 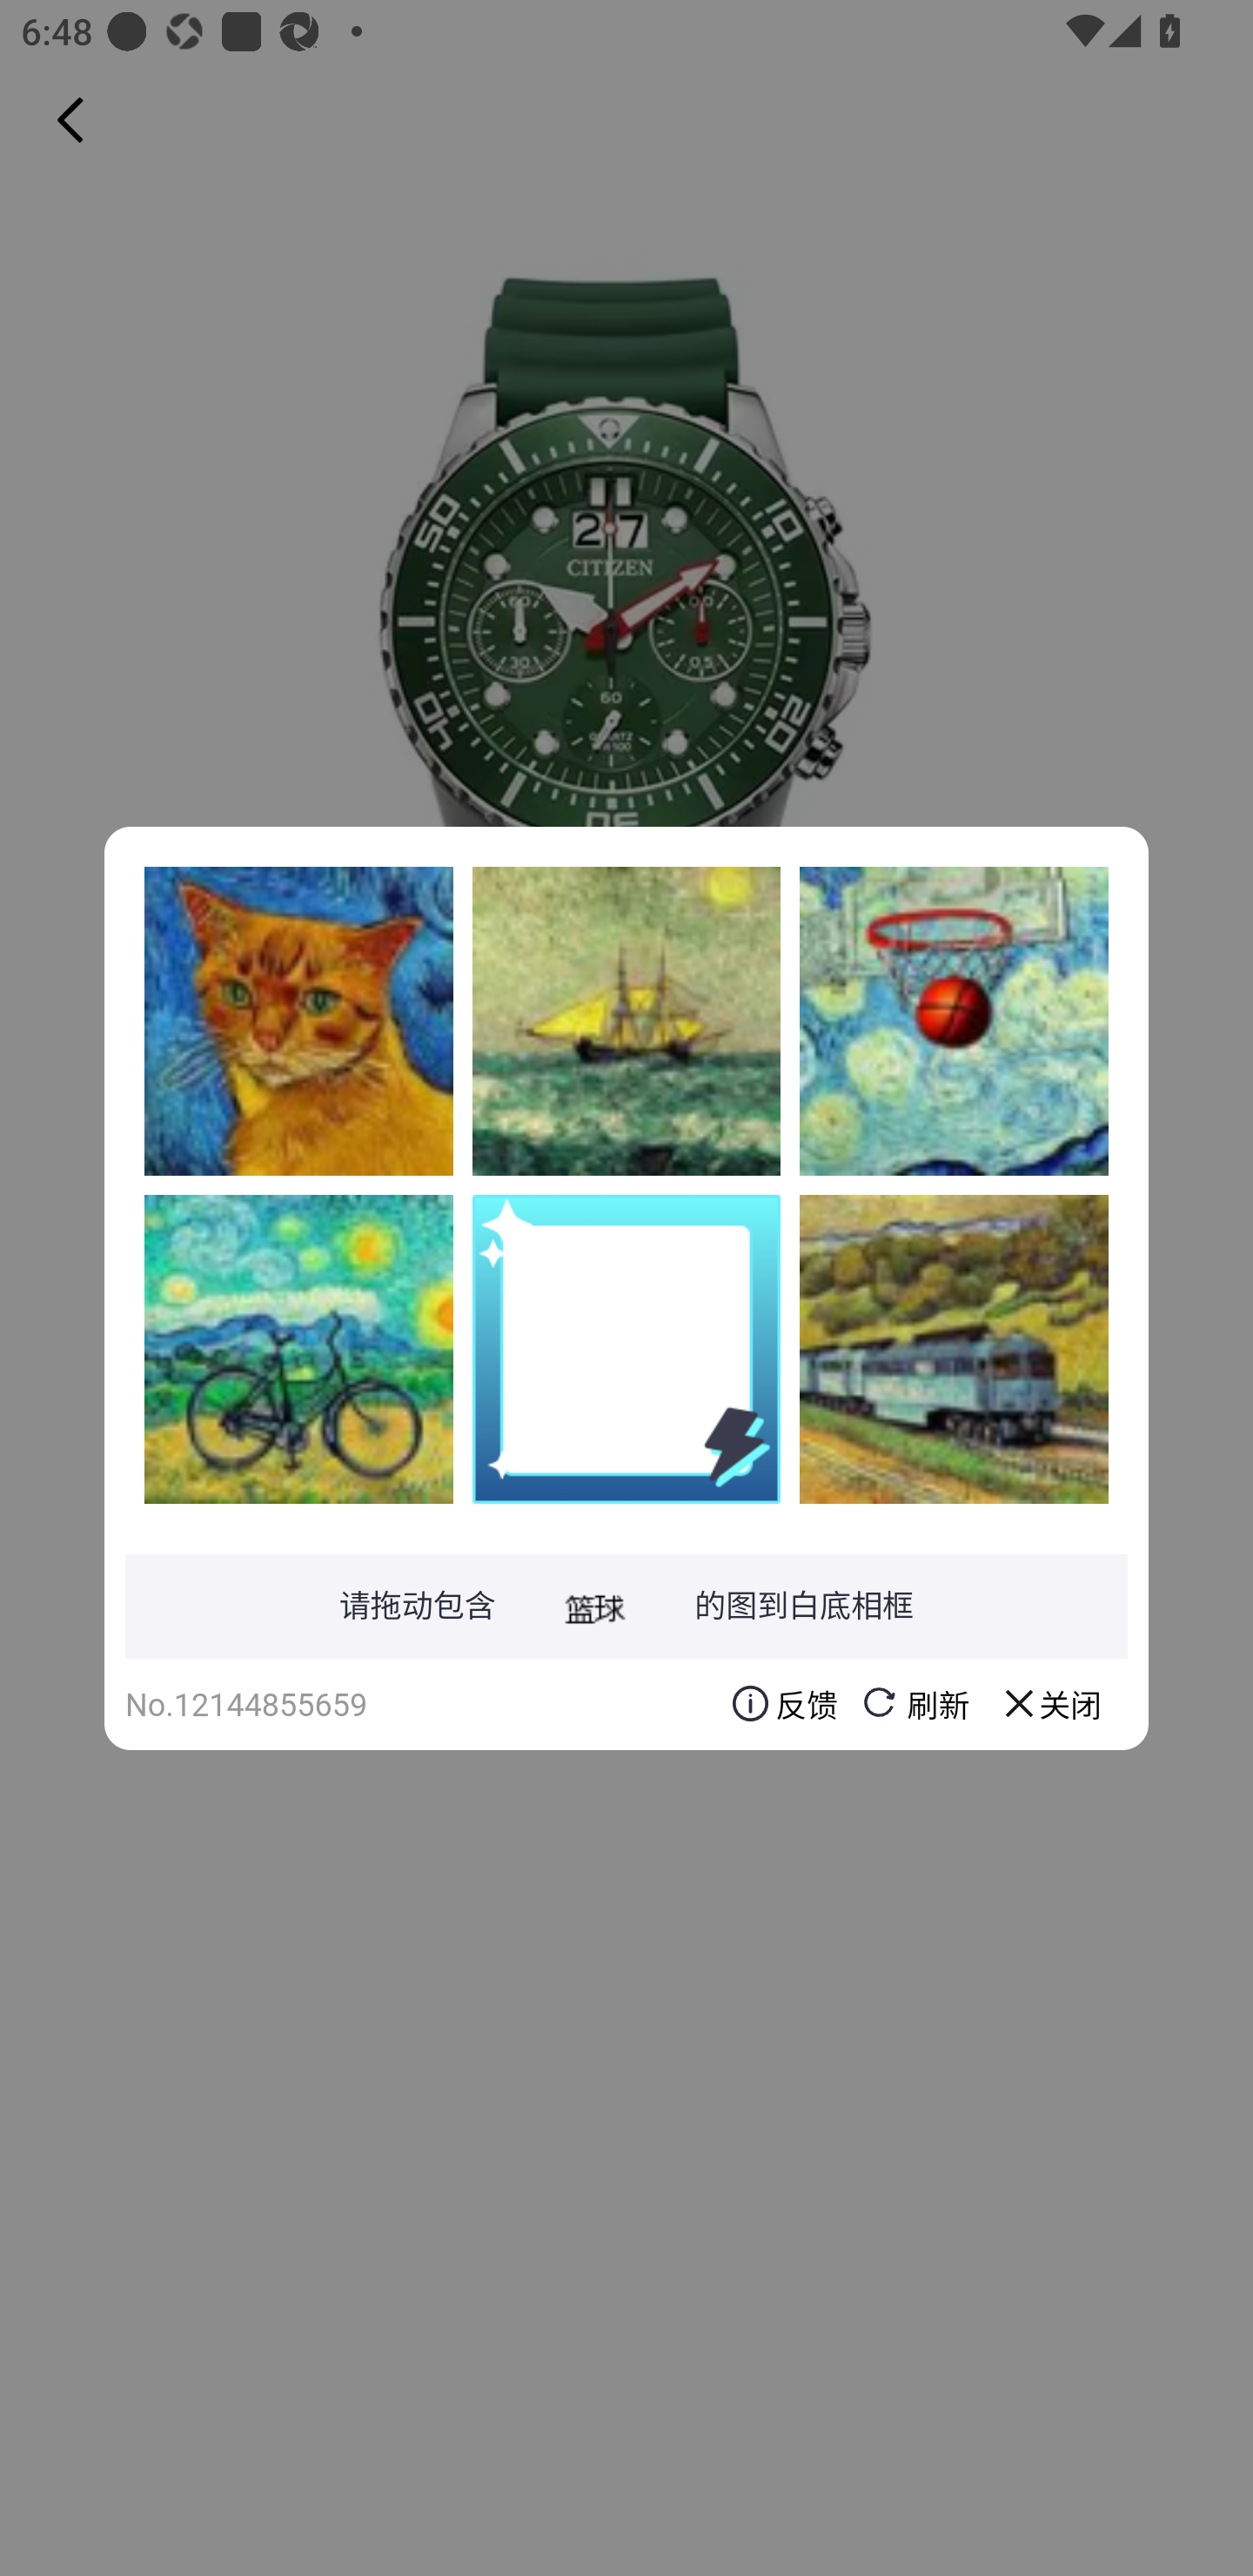 What do you see at coordinates (298, 1021) in the screenshot?
I see `y+t+NZCVdg9` at bounding box center [298, 1021].